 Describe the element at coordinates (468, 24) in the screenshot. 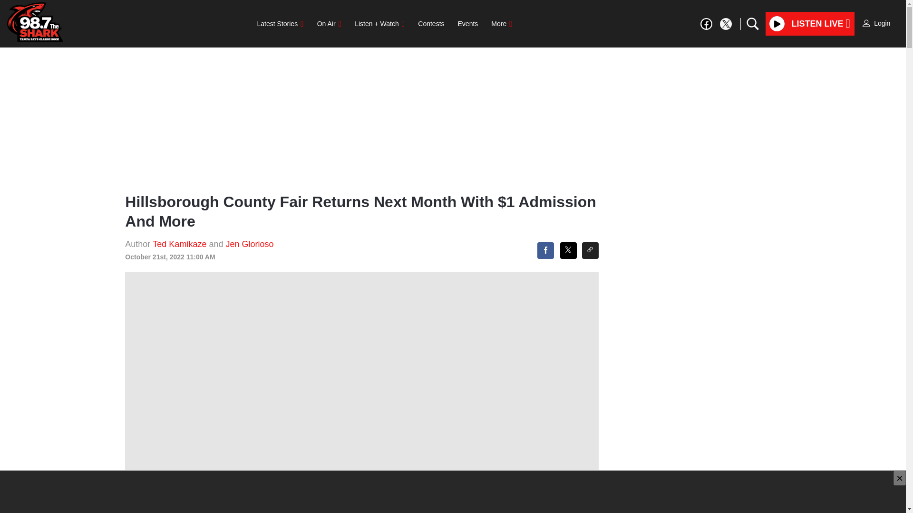

I see `Events` at that location.